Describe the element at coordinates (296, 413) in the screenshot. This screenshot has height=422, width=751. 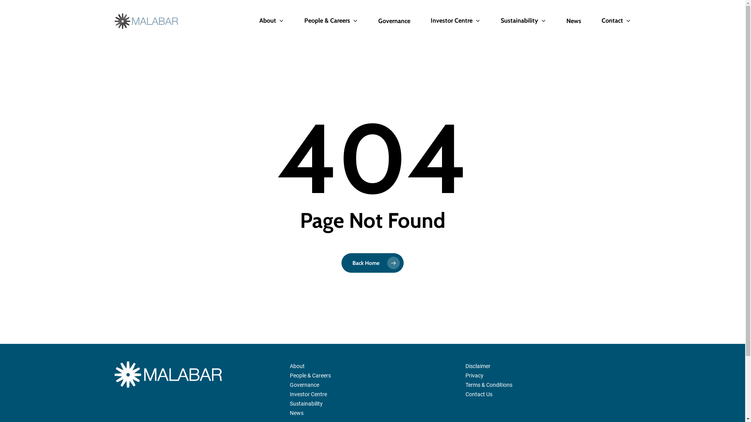
I see `News` at that location.